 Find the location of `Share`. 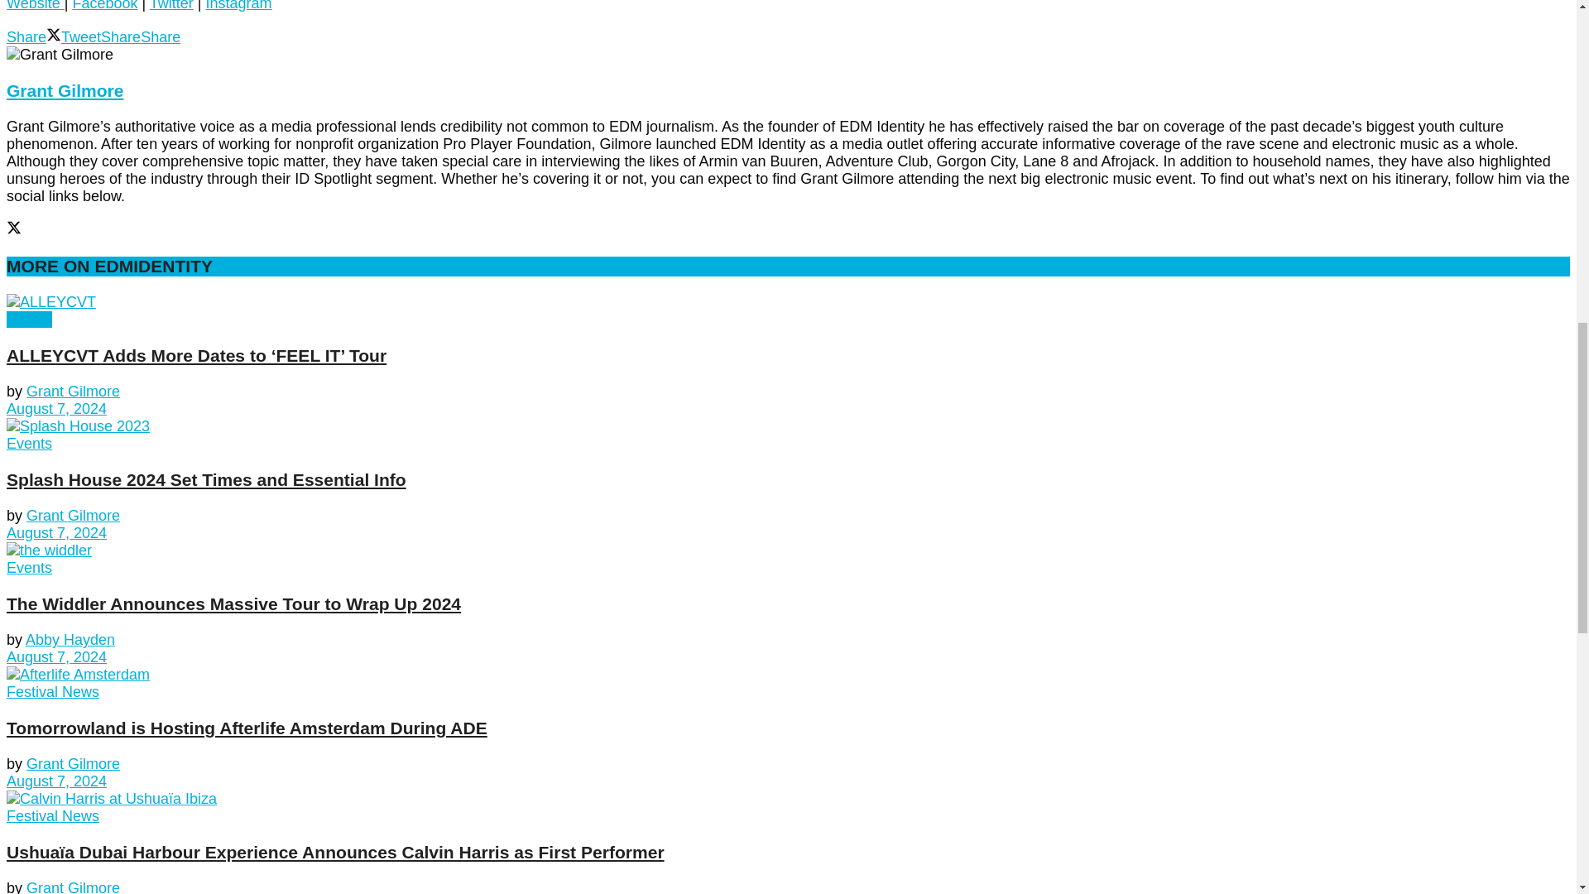

Share is located at coordinates (161, 36).